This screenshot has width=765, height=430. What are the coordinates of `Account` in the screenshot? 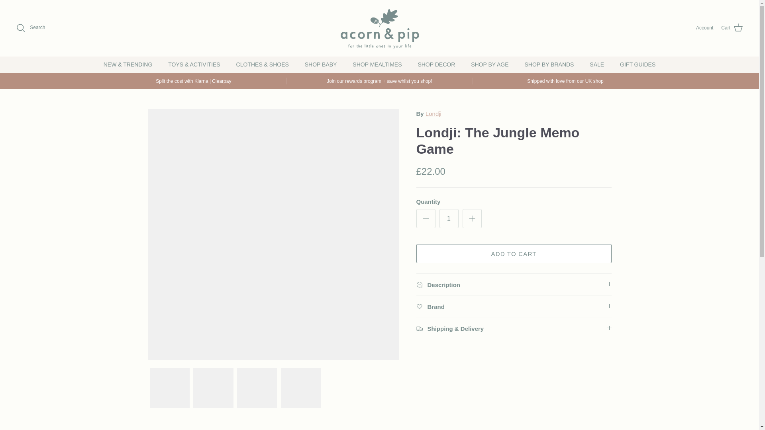 It's located at (704, 28).